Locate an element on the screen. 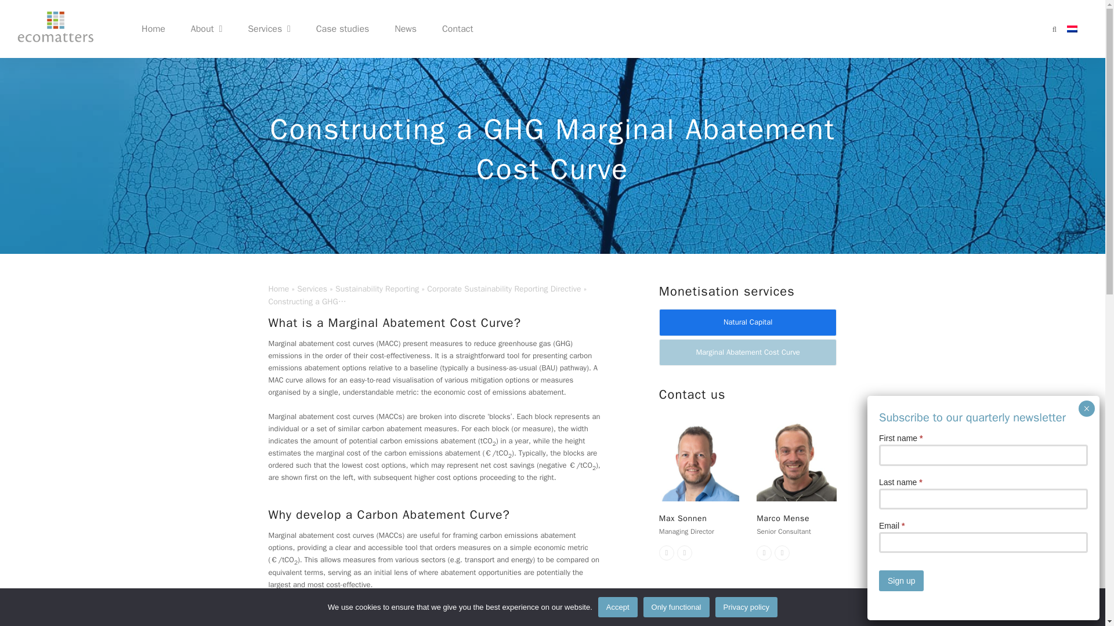 Image resolution: width=1114 pixels, height=626 pixels. Case studies is located at coordinates (342, 29).